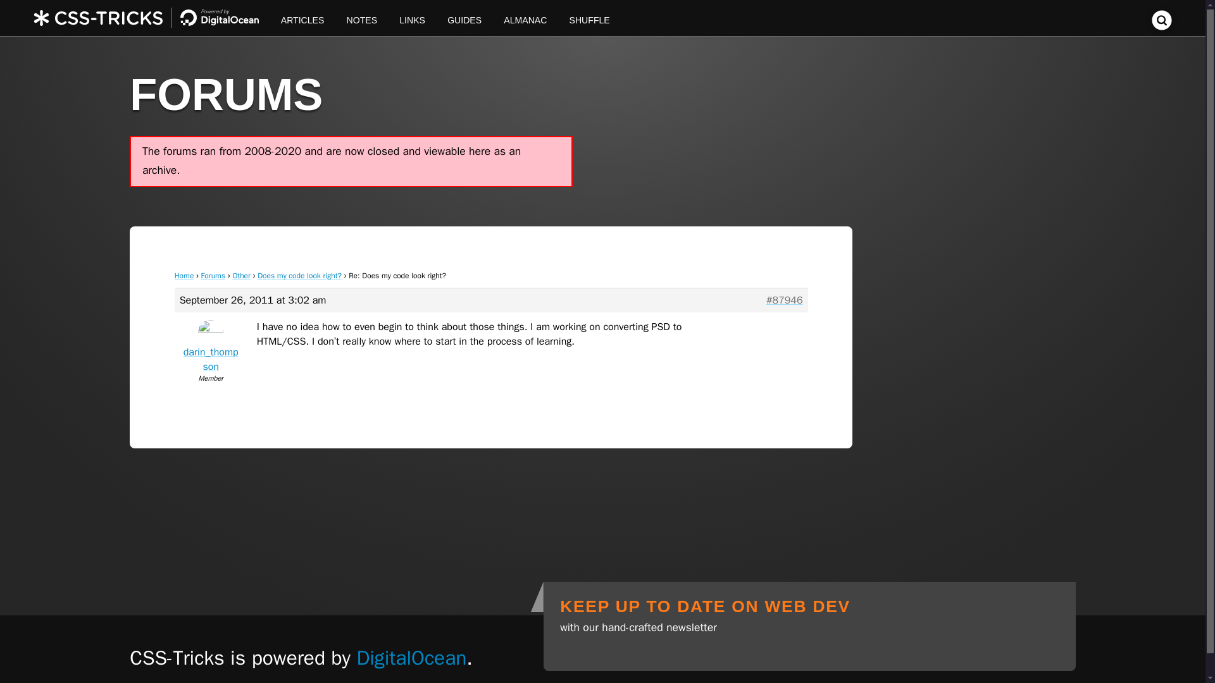 The width and height of the screenshot is (1215, 683). What do you see at coordinates (214, 275) in the screenshot?
I see `Forums` at bounding box center [214, 275].